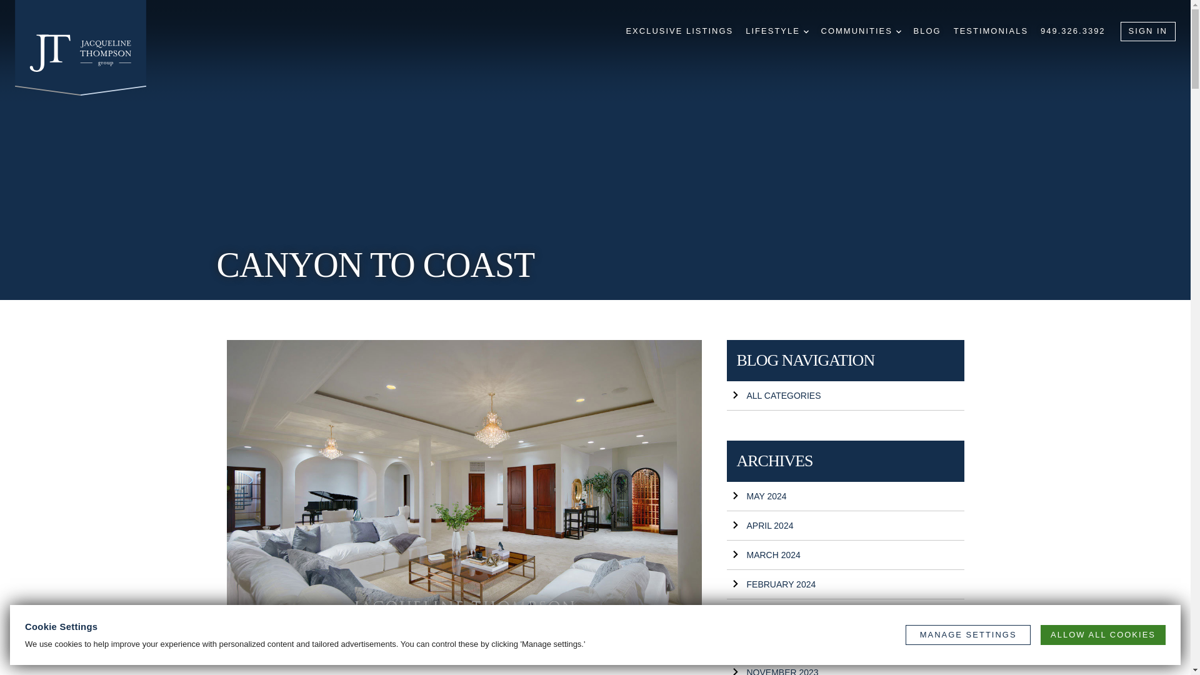 Image resolution: width=1200 pixels, height=675 pixels. I want to click on DROPDOWN ARROW, so click(899, 32).